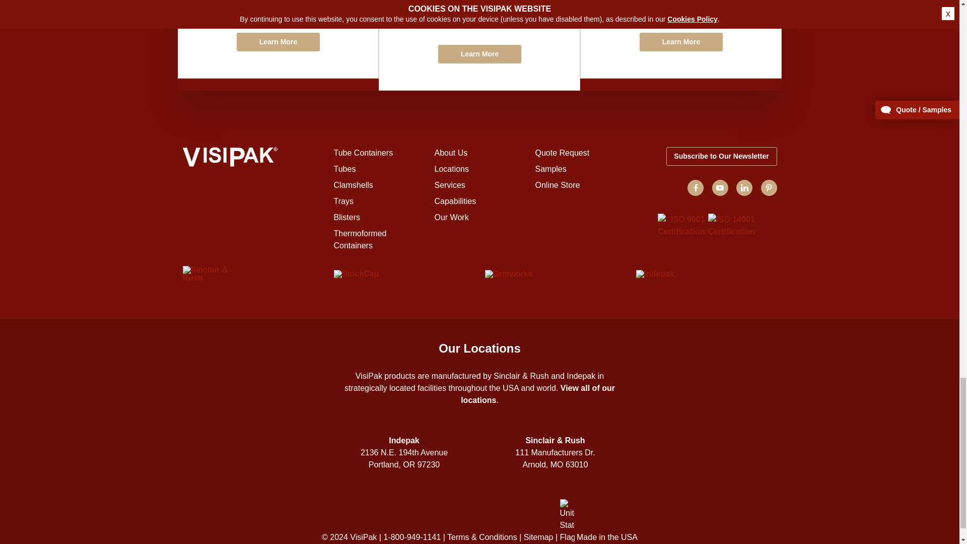  I want to click on VisiPak, so click(253, 158).